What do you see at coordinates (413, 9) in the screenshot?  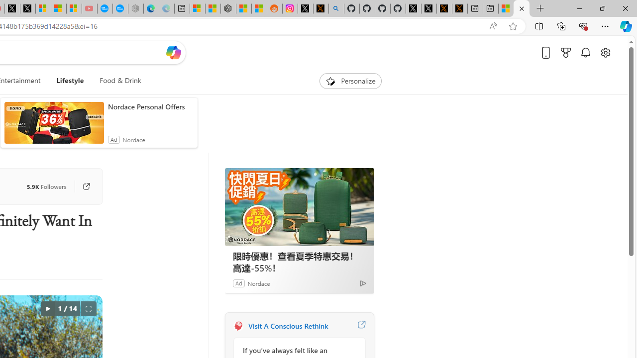 I see `Profile / X` at bounding box center [413, 9].